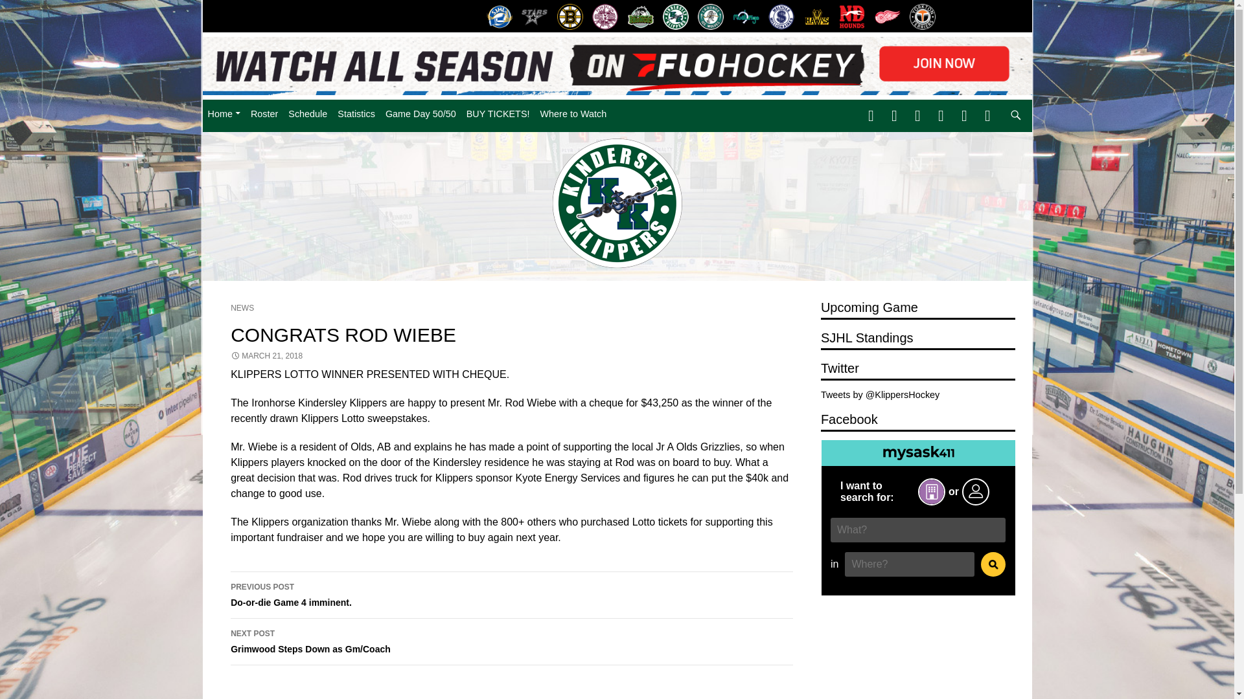 The height and width of the screenshot is (699, 1244). What do you see at coordinates (710, 17) in the screenshot?
I see `La Ronge Ice Wolves` at bounding box center [710, 17].